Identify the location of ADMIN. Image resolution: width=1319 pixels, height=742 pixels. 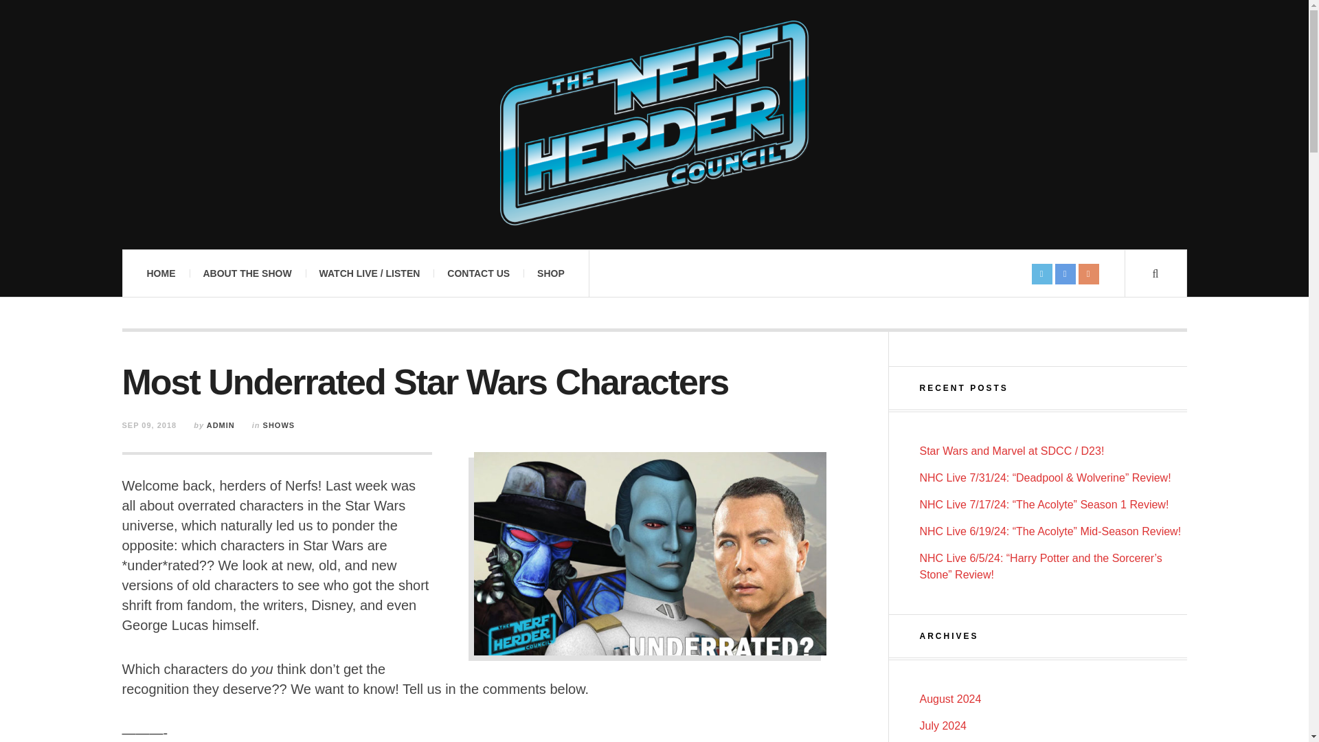
(221, 425).